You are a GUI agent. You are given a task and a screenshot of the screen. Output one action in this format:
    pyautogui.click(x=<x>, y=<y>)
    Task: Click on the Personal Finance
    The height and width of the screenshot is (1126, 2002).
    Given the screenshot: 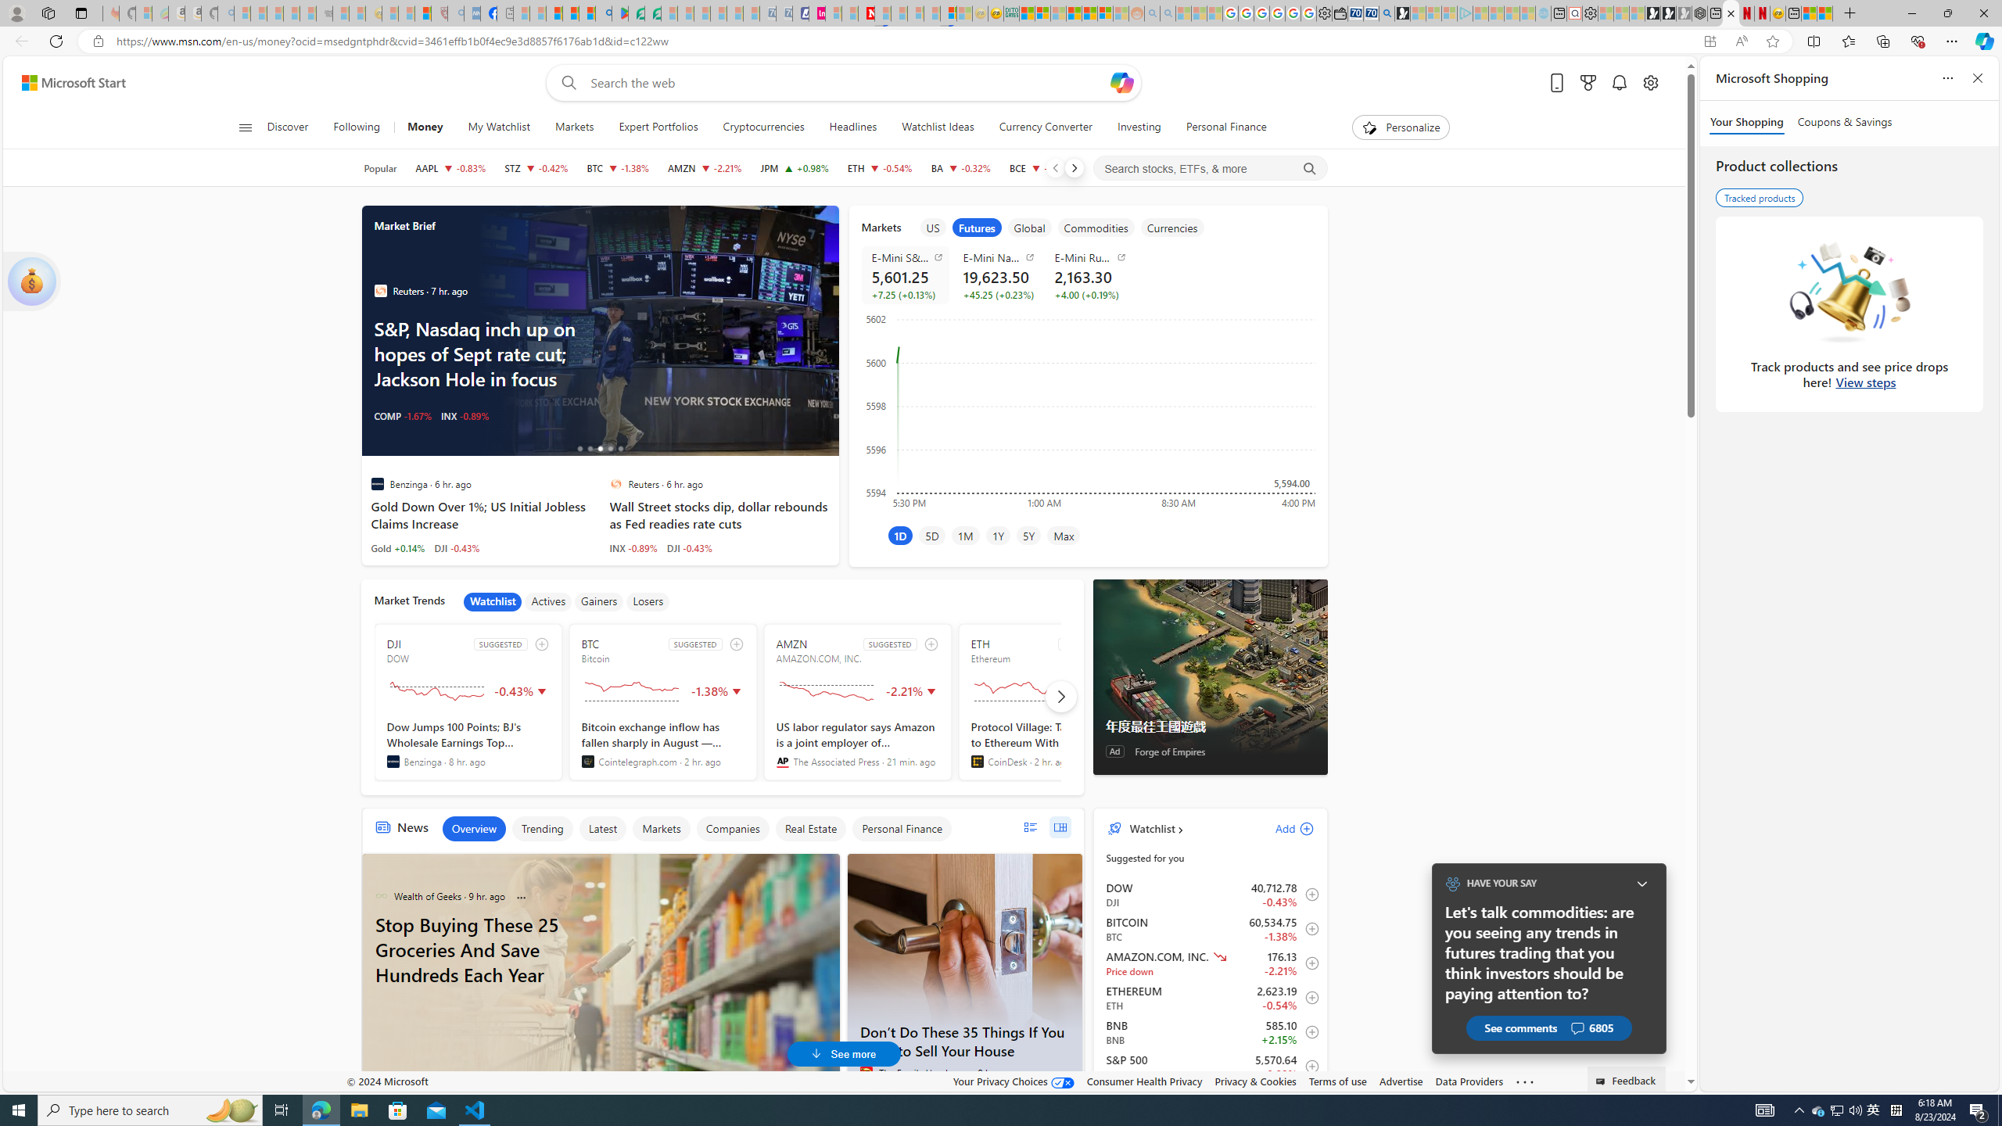 What is the action you would take?
    pyautogui.click(x=1220, y=127)
    